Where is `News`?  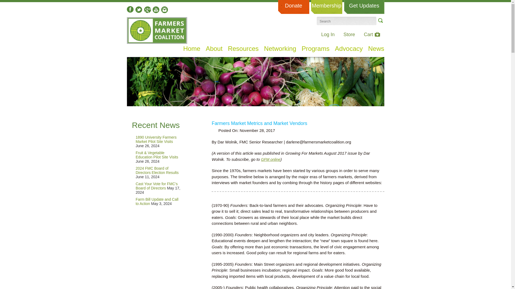 News is located at coordinates (376, 49).